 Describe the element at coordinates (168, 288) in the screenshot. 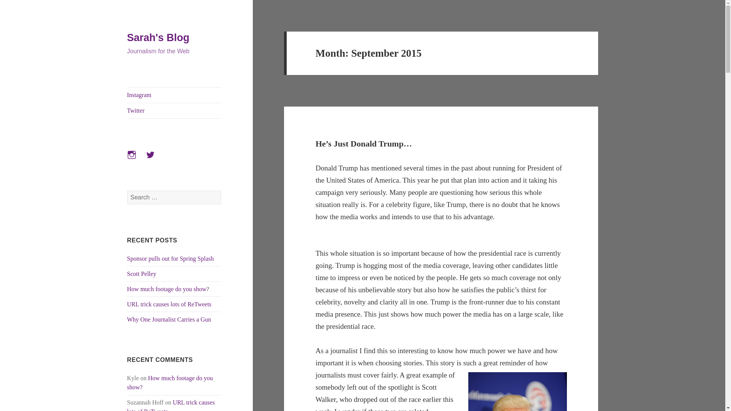

I see `How much footage do you show?` at that location.